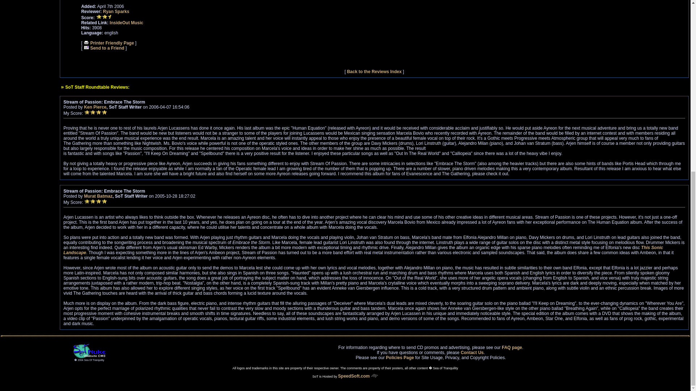 This screenshot has width=696, height=391. Describe the element at coordinates (512, 347) in the screenshot. I see `FAQ page` at that location.